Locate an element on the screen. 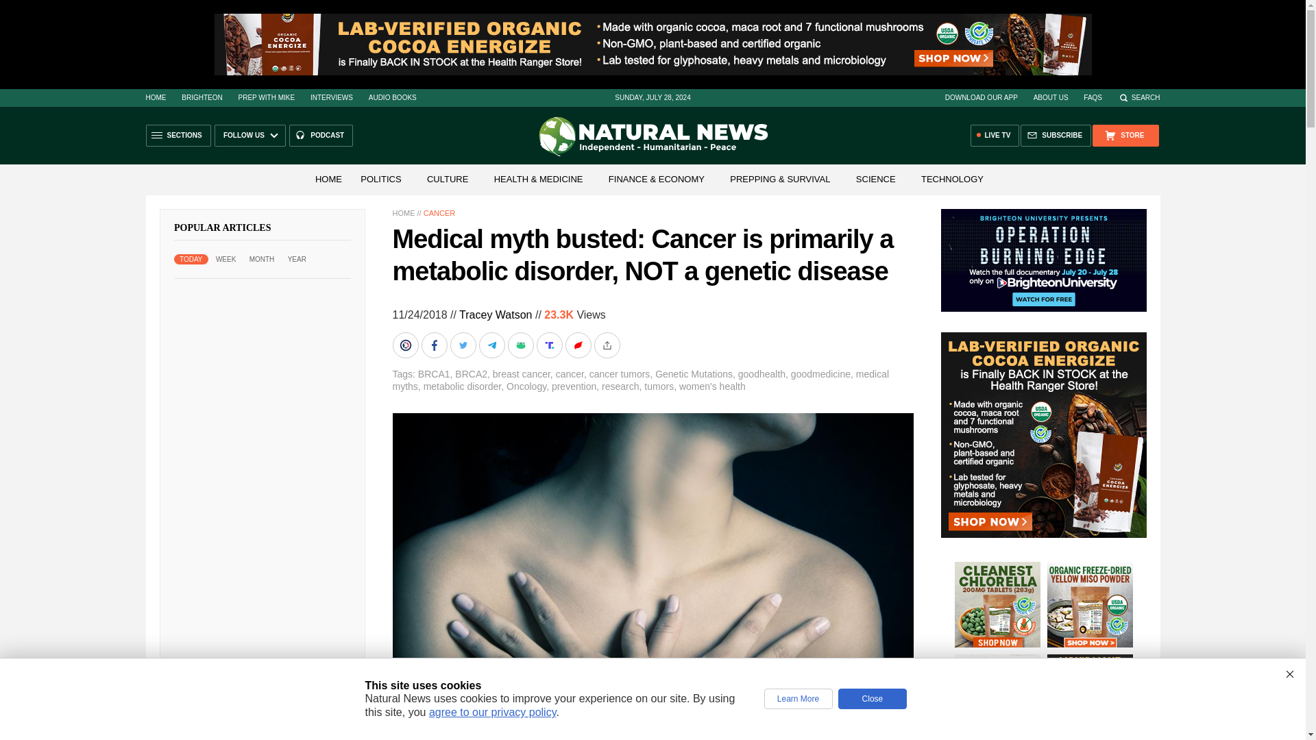 Image resolution: width=1316 pixels, height=740 pixels. HOME is located at coordinates (328, 178).